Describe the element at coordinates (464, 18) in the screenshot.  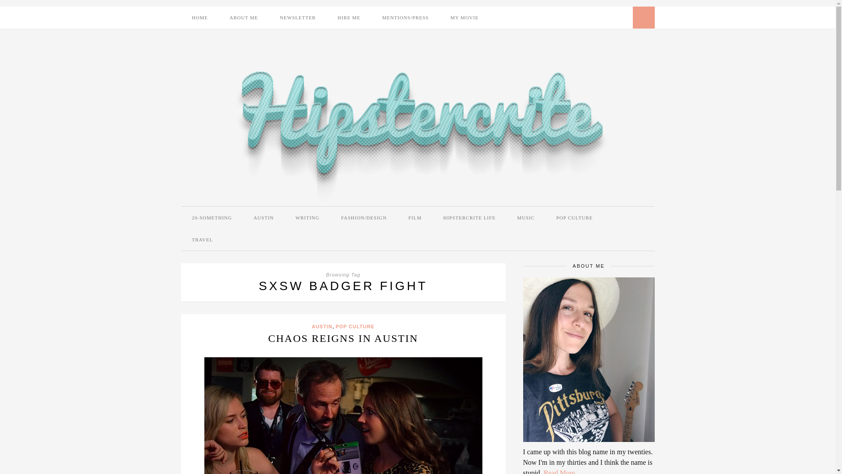
I see `MY MOVIE` at that location.